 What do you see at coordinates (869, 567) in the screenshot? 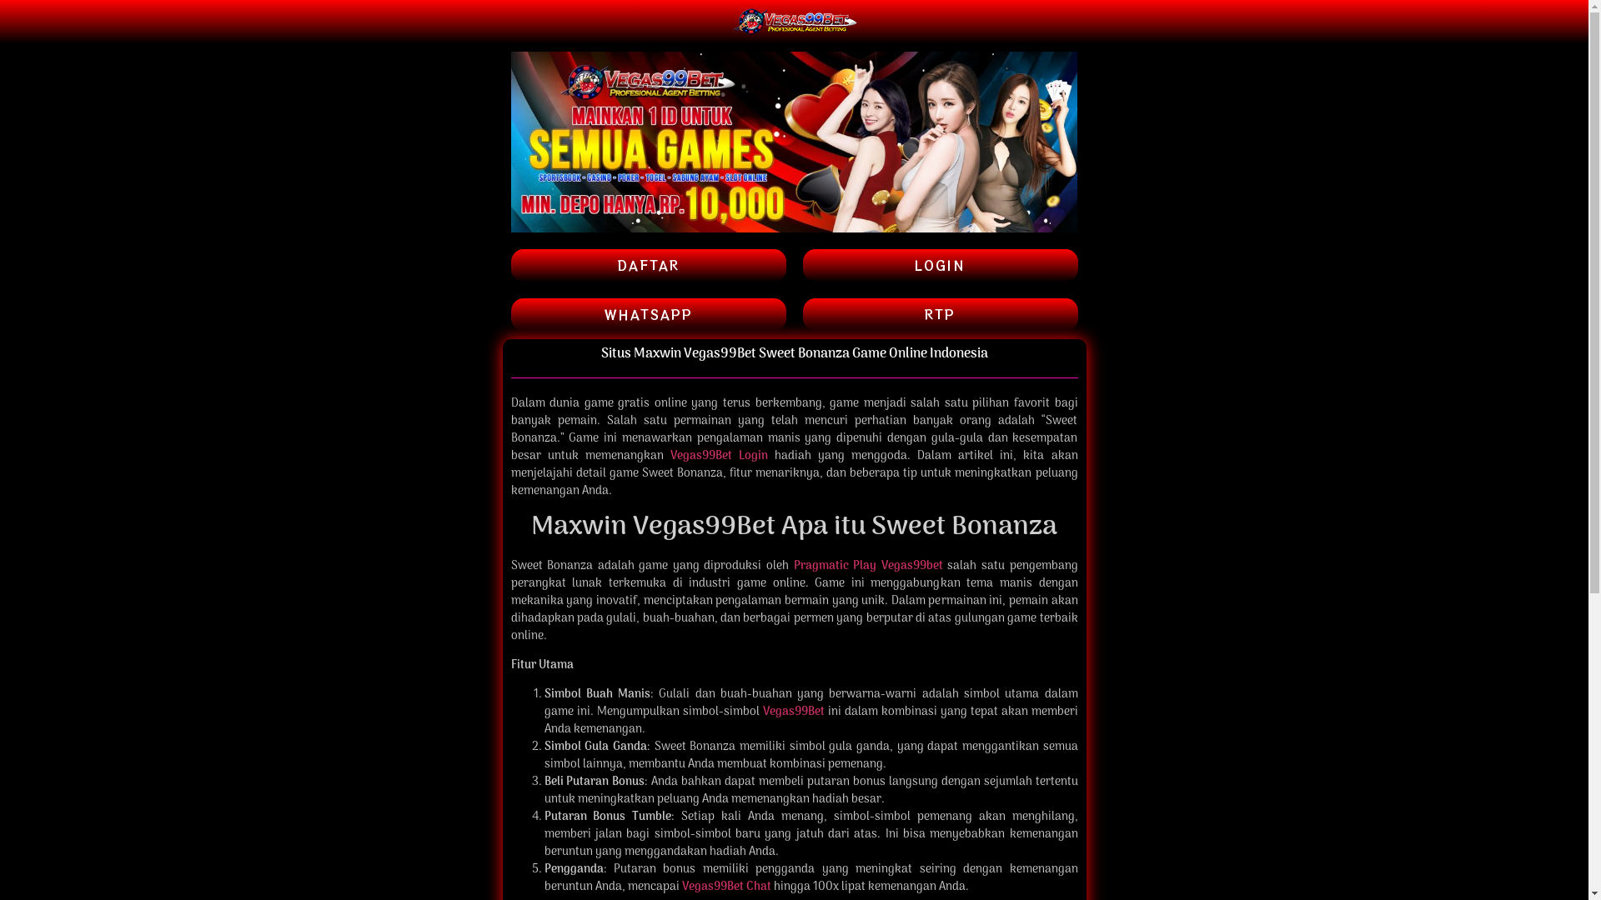
I see `Pragmatic Play Vegas99bet` at bounding box center [869, 567].